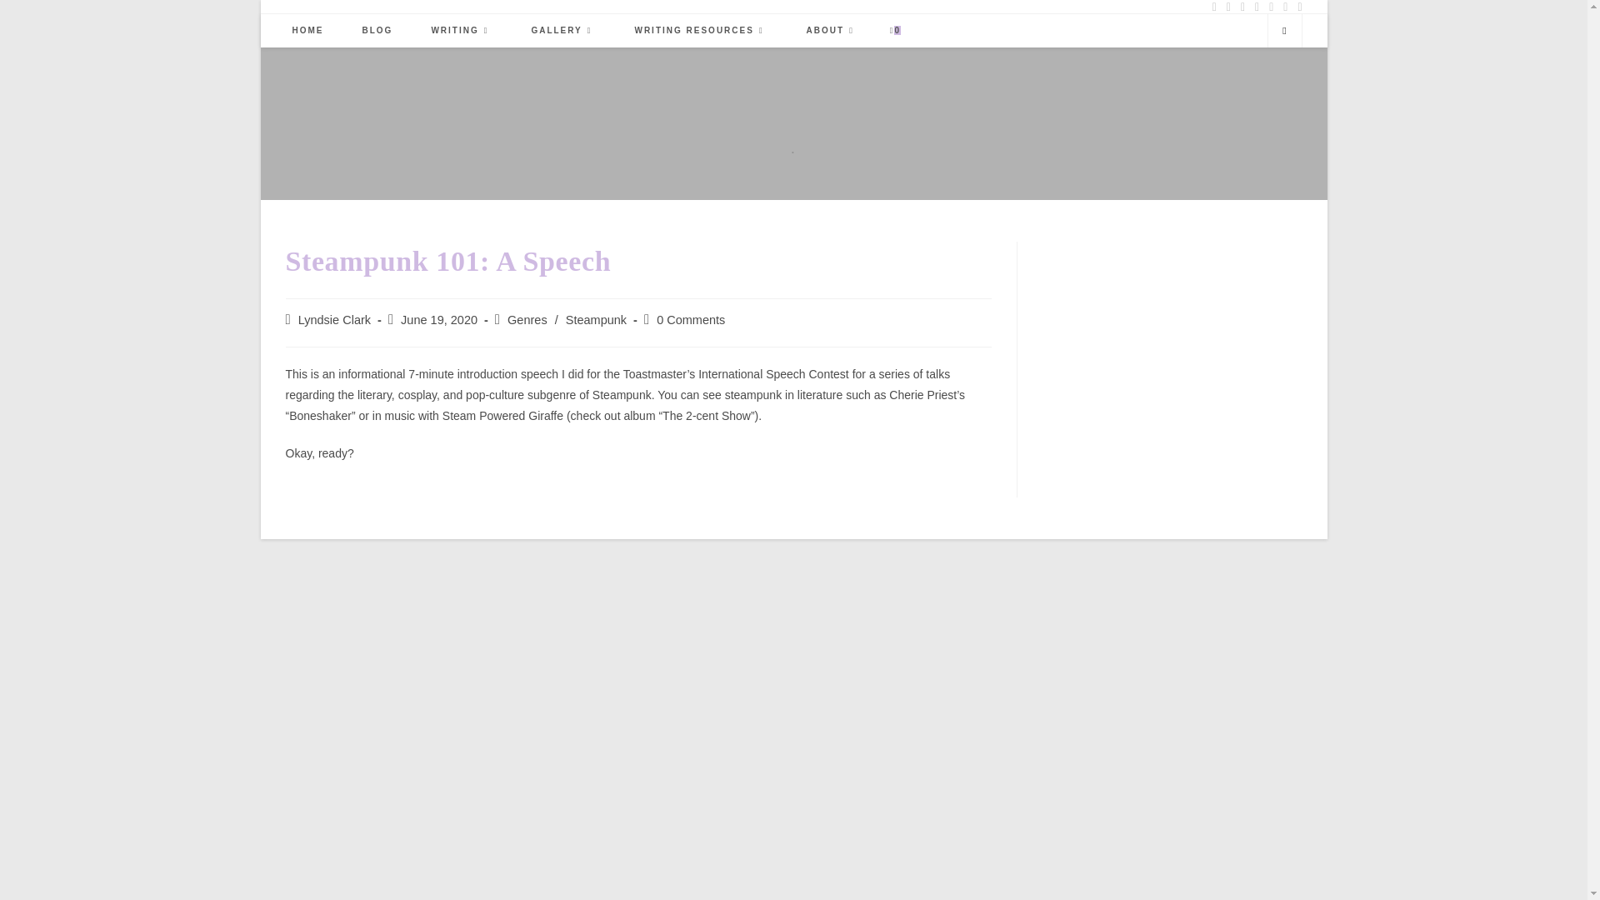 The width and height of the screenshot is (1600, 900). Describe the element at coordinates (700, 31) in the screenshot. I see `WRITING RESOURCES` at that location.